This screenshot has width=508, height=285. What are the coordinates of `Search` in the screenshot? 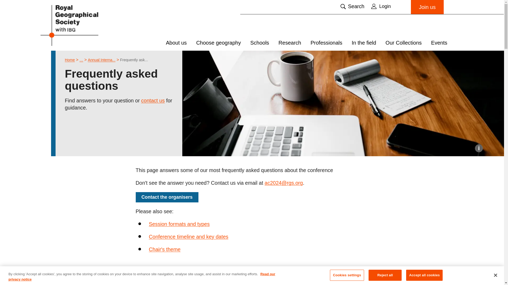 It's located at (352, 6).